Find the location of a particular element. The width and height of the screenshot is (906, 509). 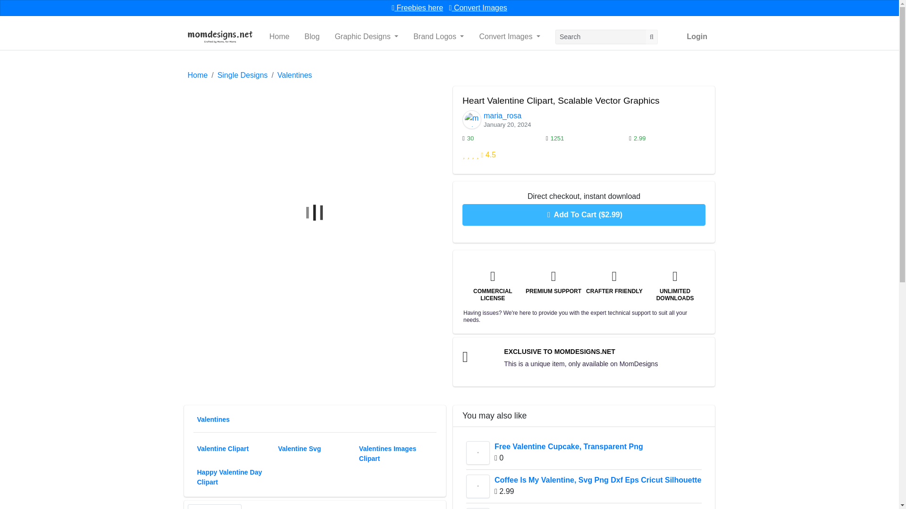

Free Valentine Cupcake, Transparent Png is located at coordinates (478, 453).